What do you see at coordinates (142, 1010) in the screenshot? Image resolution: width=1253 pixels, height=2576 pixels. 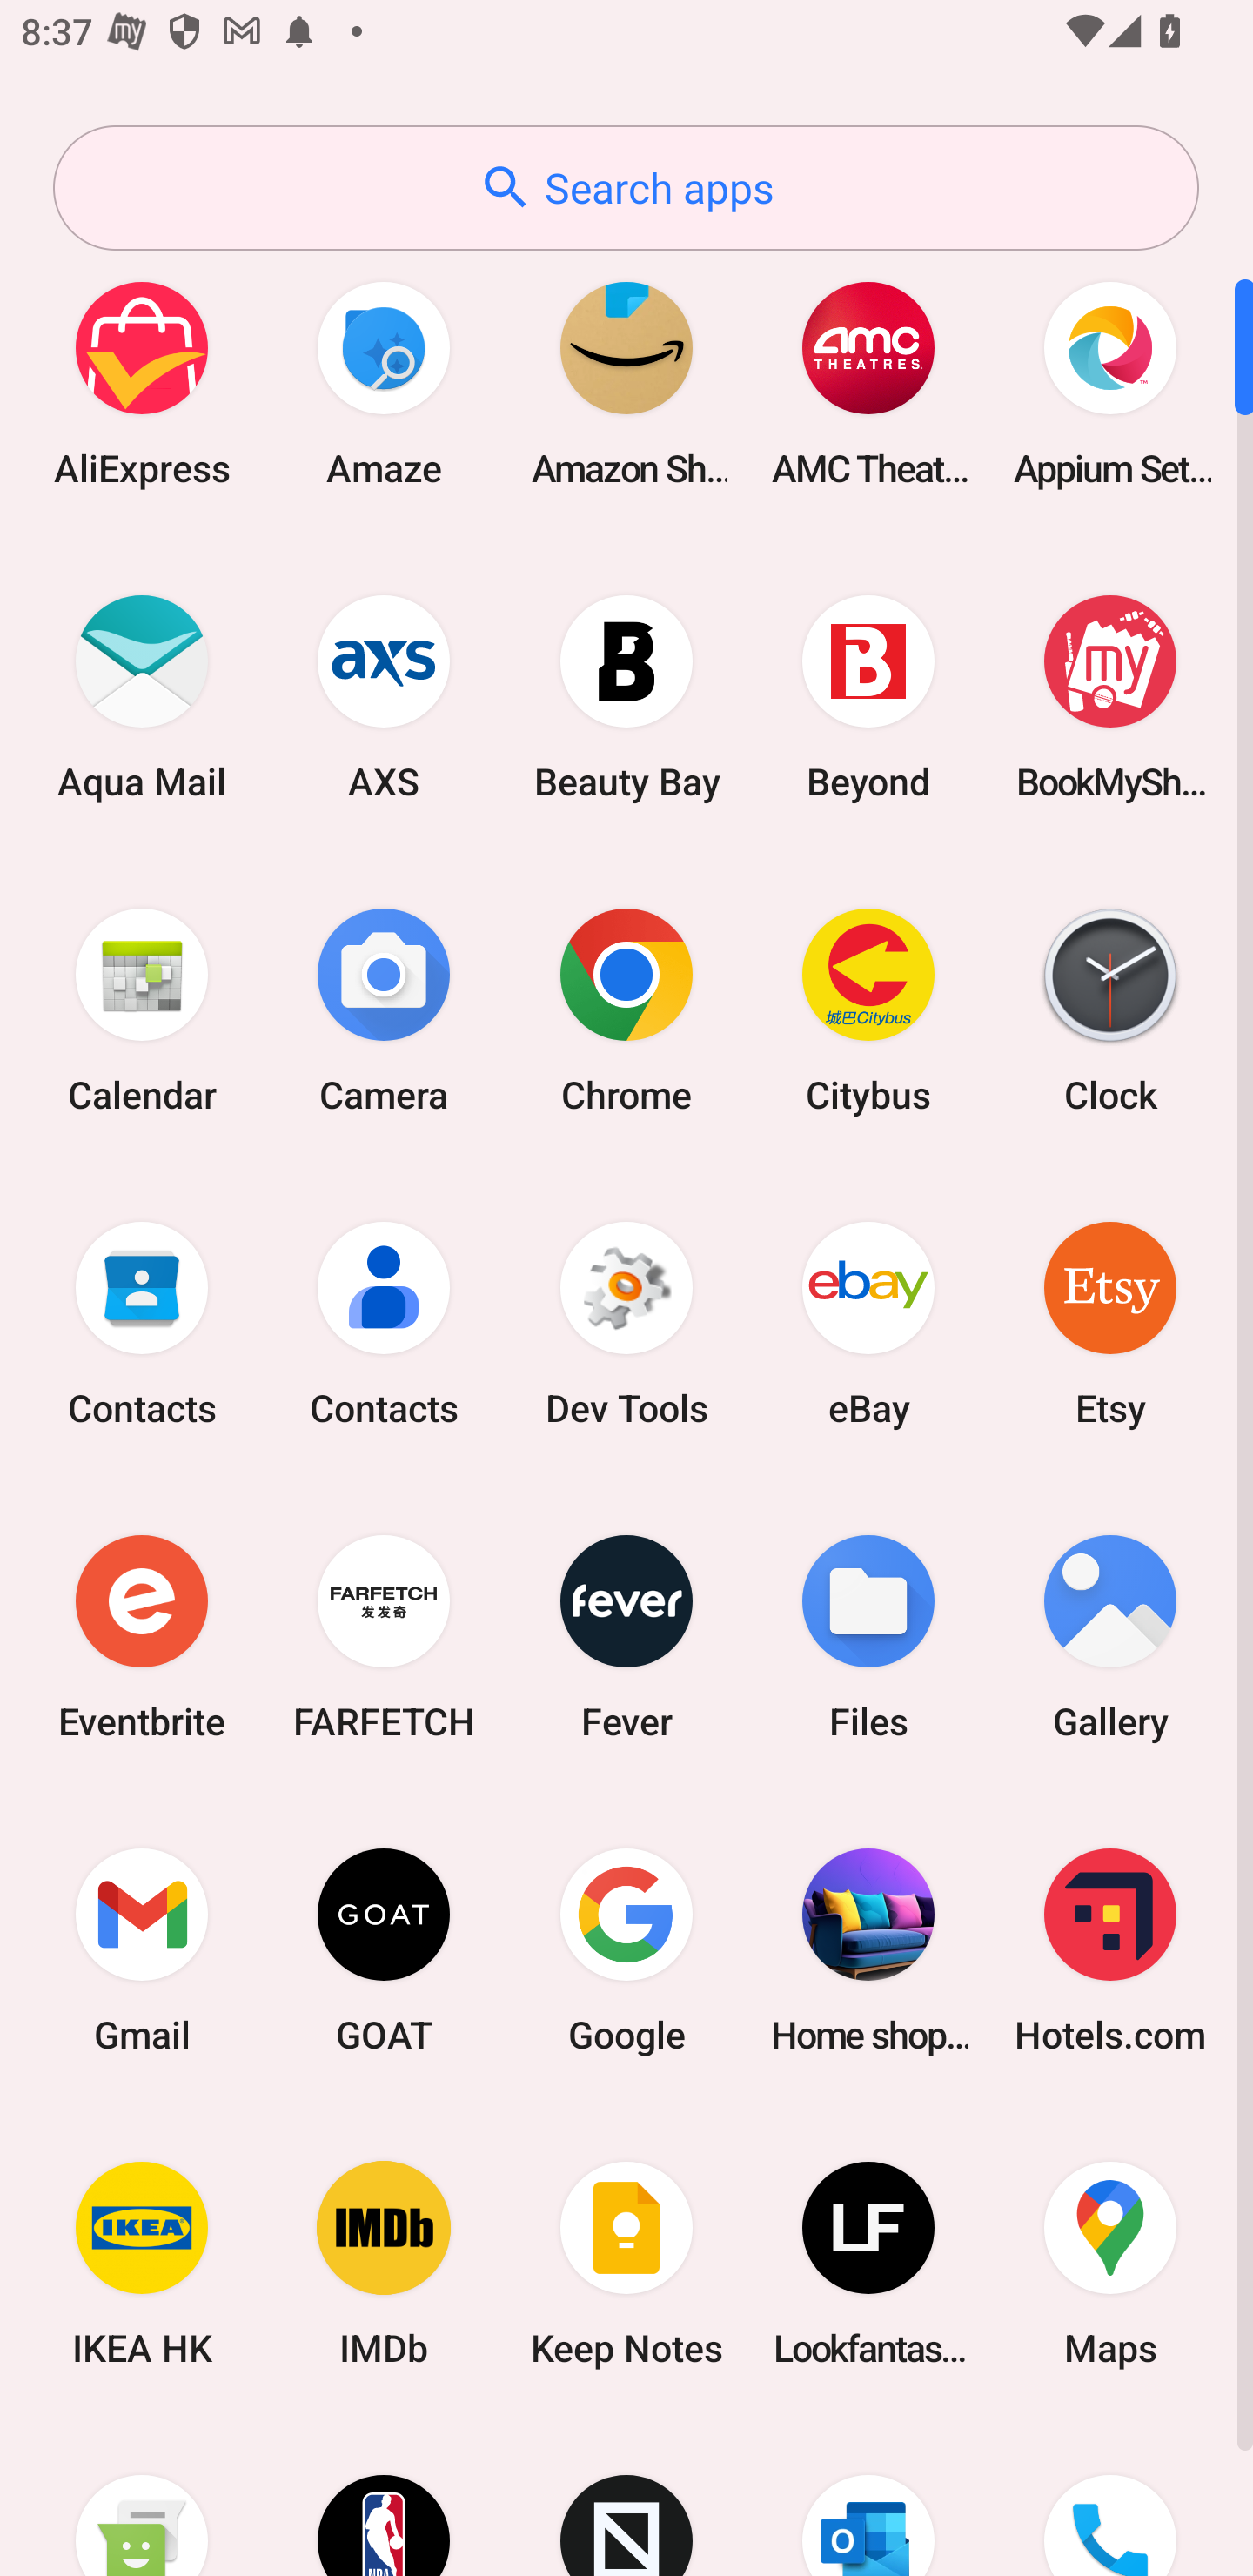 I see `Calendar` at bounding box center [142, 1010].